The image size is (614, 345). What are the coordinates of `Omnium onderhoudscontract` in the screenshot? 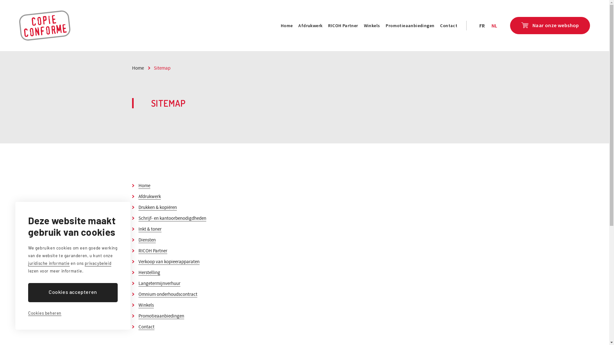 It's located at (168, 294).